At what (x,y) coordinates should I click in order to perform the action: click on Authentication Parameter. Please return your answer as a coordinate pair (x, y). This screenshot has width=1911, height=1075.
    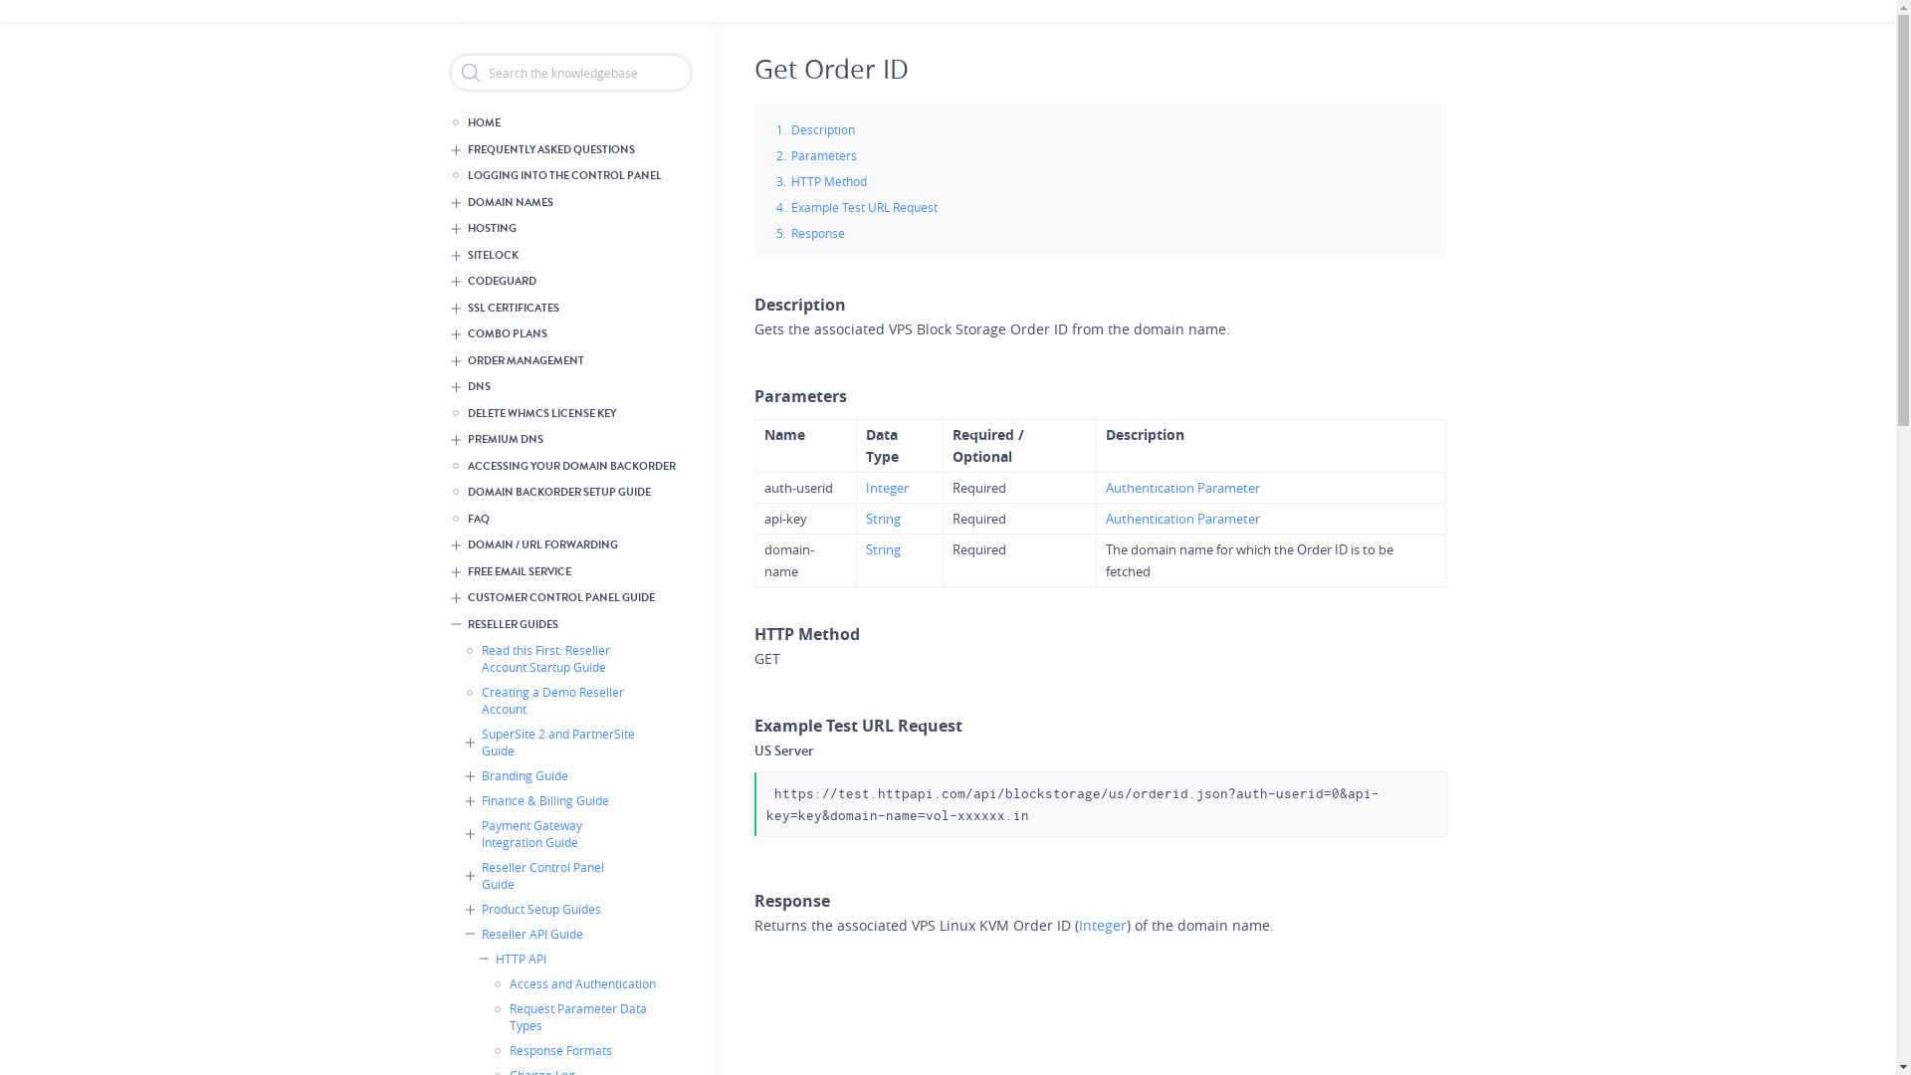
    Looking at the image, I should click on (1182, 519).